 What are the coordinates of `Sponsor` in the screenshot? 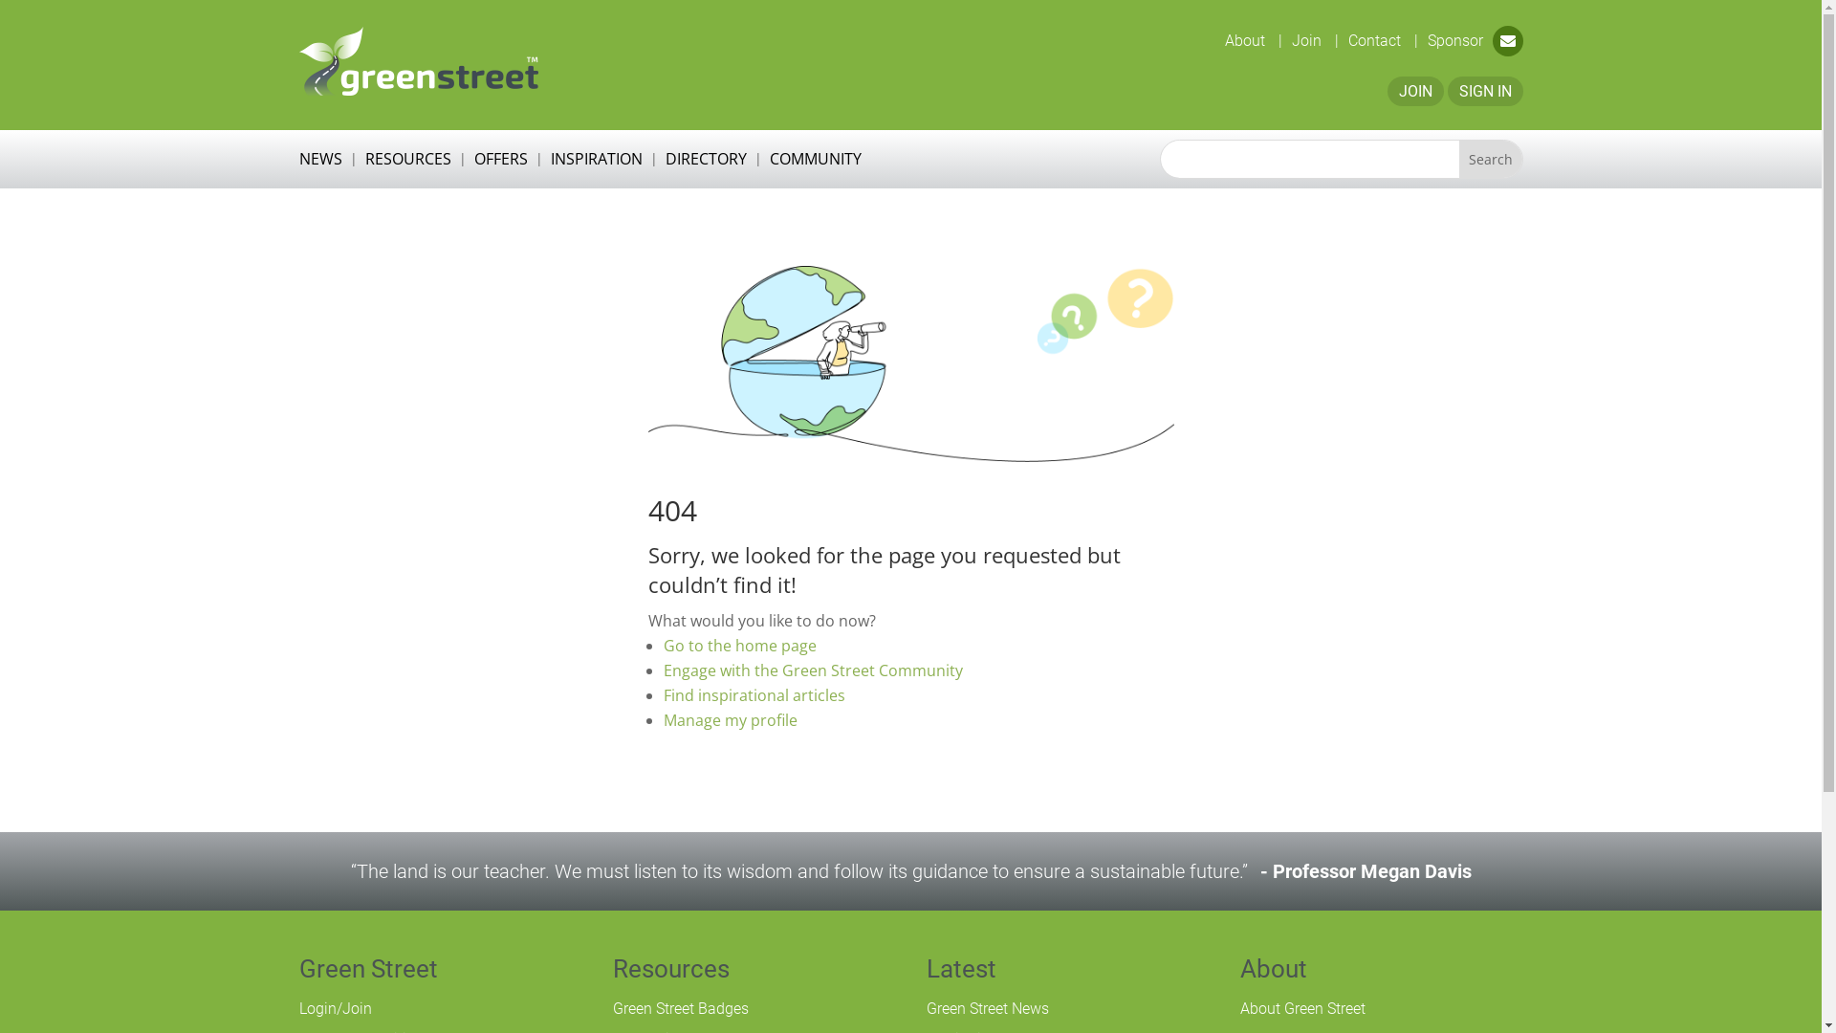 It's located at (1454, 40).